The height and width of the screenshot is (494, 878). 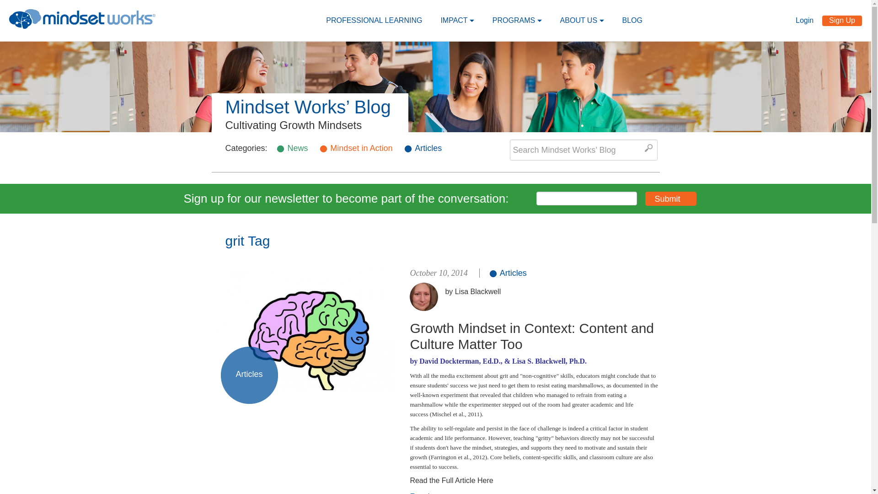 I want to click on ABOUT US, so click(x=582, y=20).